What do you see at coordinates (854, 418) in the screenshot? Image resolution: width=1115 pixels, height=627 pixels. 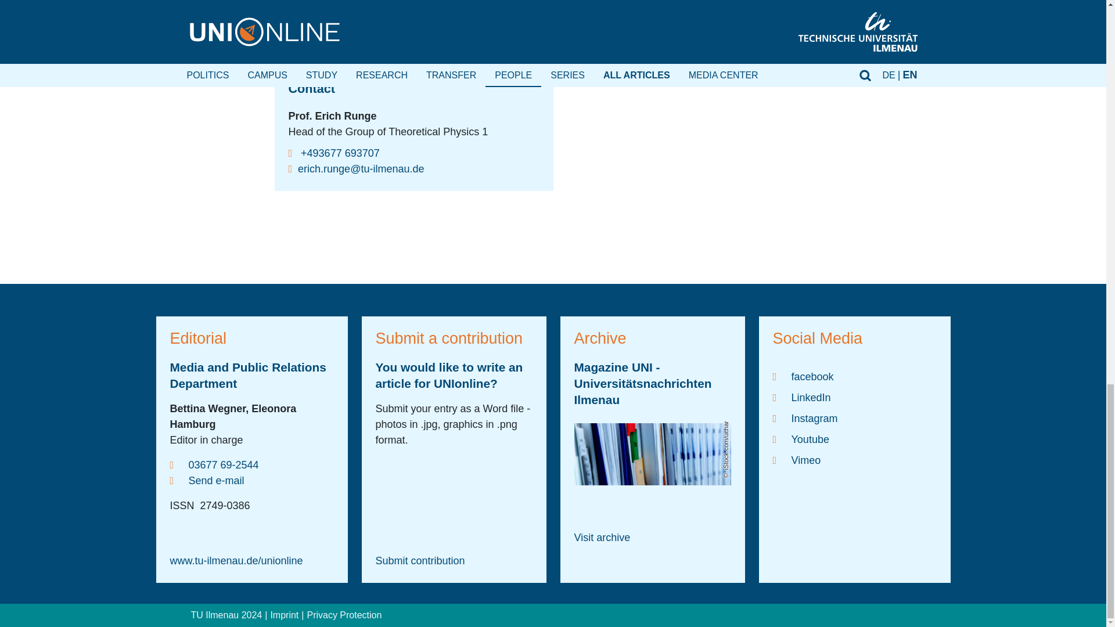 I see `Instagram-Profil der TU Ilmenau` at bounding box center [854, 418].